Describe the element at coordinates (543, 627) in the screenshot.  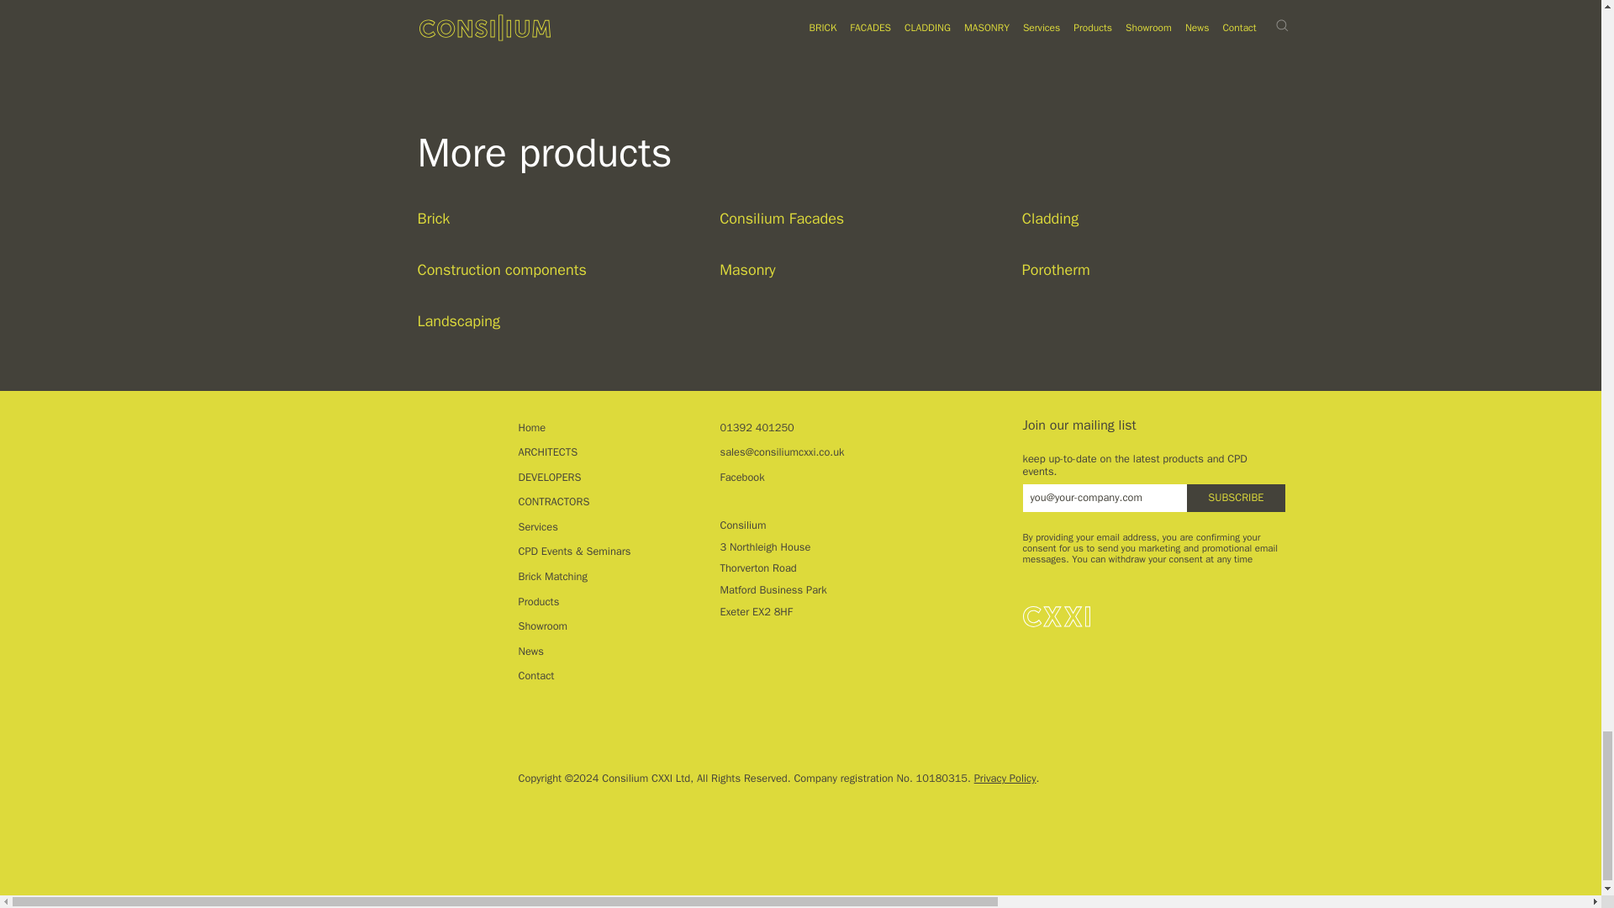
I see `Showroom` at that location.